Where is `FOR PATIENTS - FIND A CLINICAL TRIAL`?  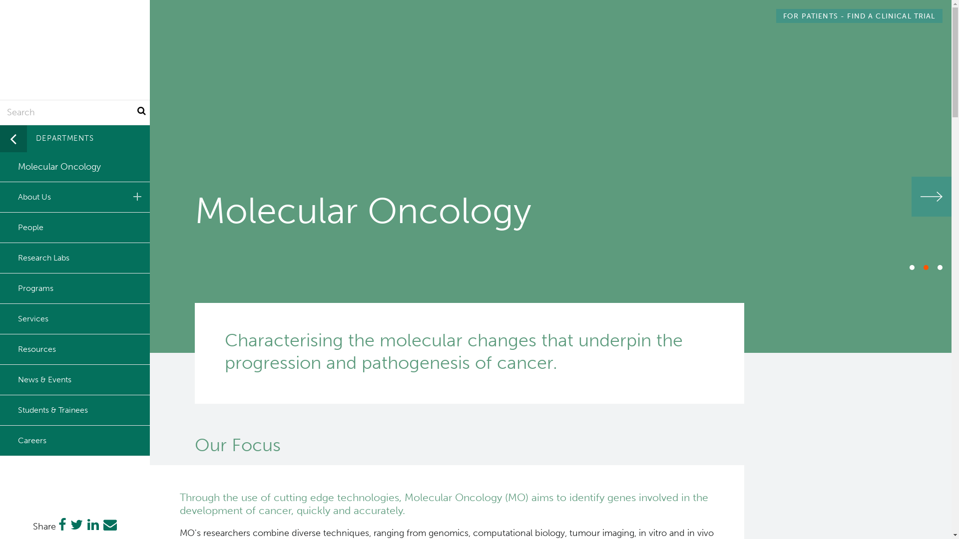 FOR PATIENTS - FIND A CLINICAL TRIAL is located at coordinates (859, 16).